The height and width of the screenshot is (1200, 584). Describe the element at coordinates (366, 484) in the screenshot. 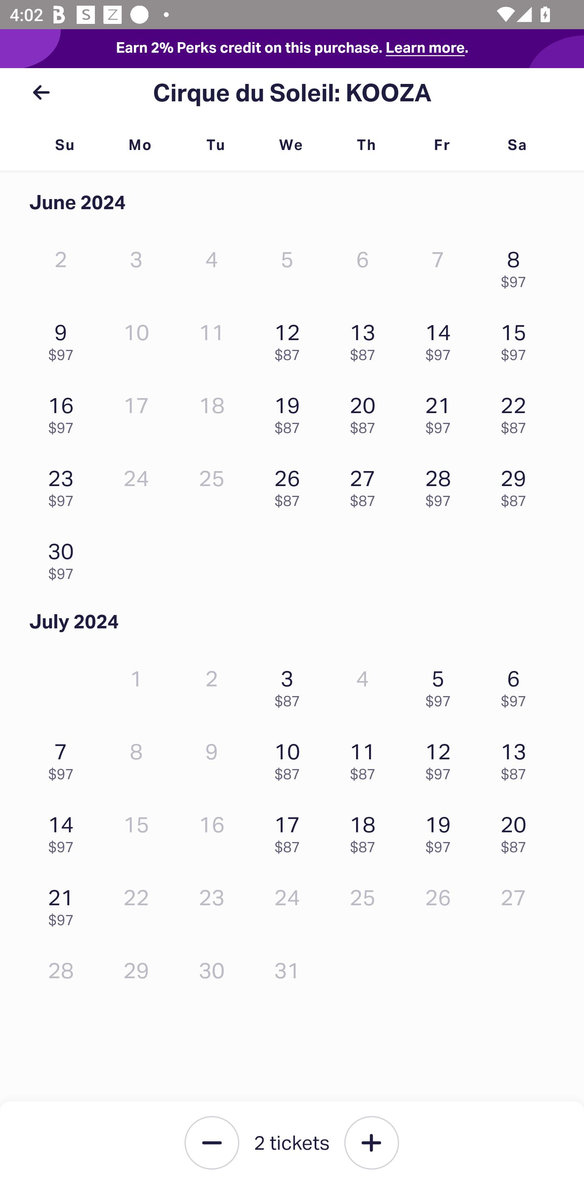

I see `27 $87` at that location.